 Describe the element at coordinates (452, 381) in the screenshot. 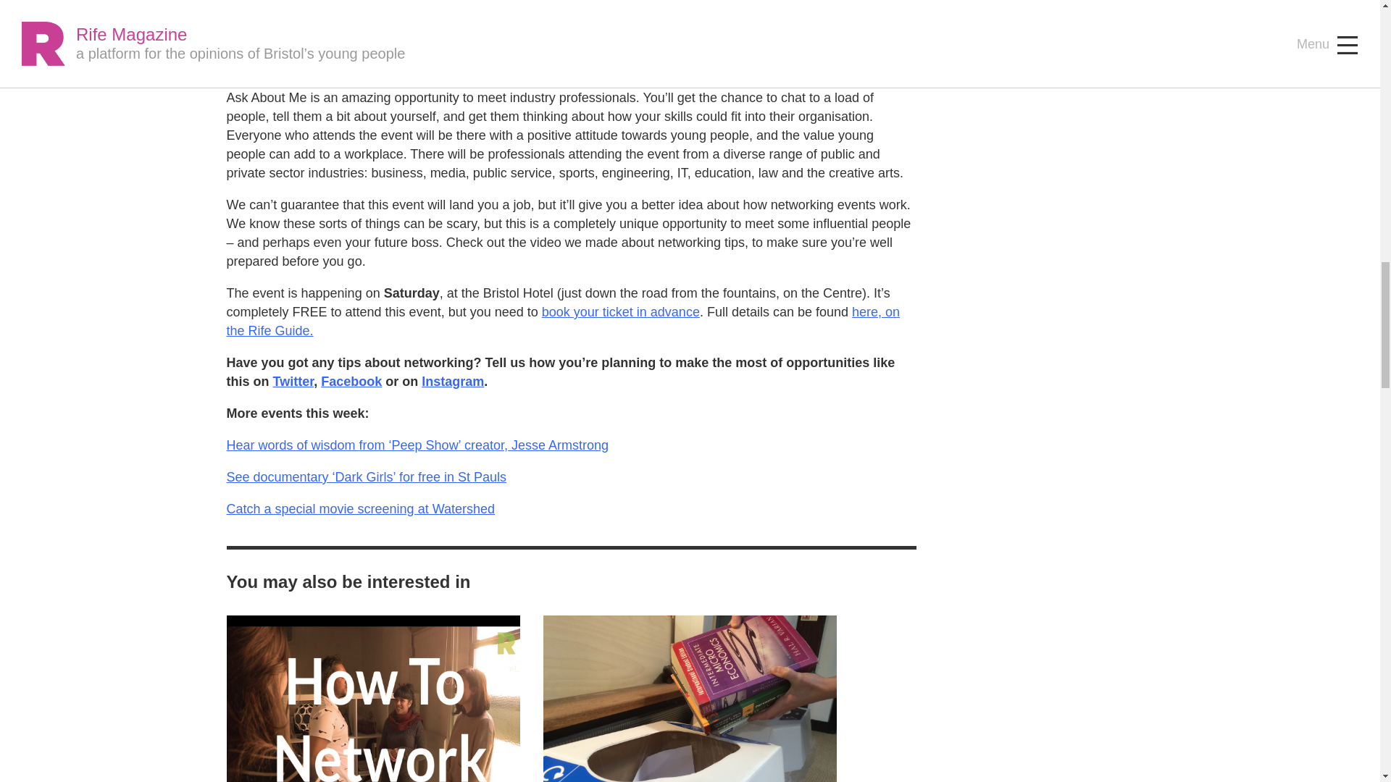

I see `Instagram` at that location.